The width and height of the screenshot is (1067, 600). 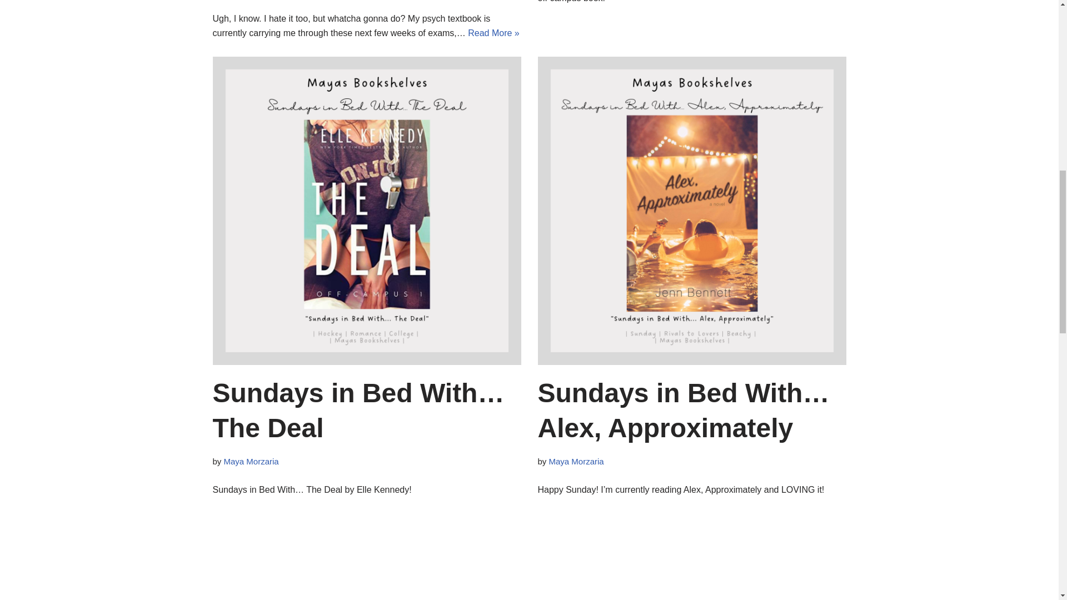 I want to click on Posts by Maya Morzaria, so click(x=576, y=461).